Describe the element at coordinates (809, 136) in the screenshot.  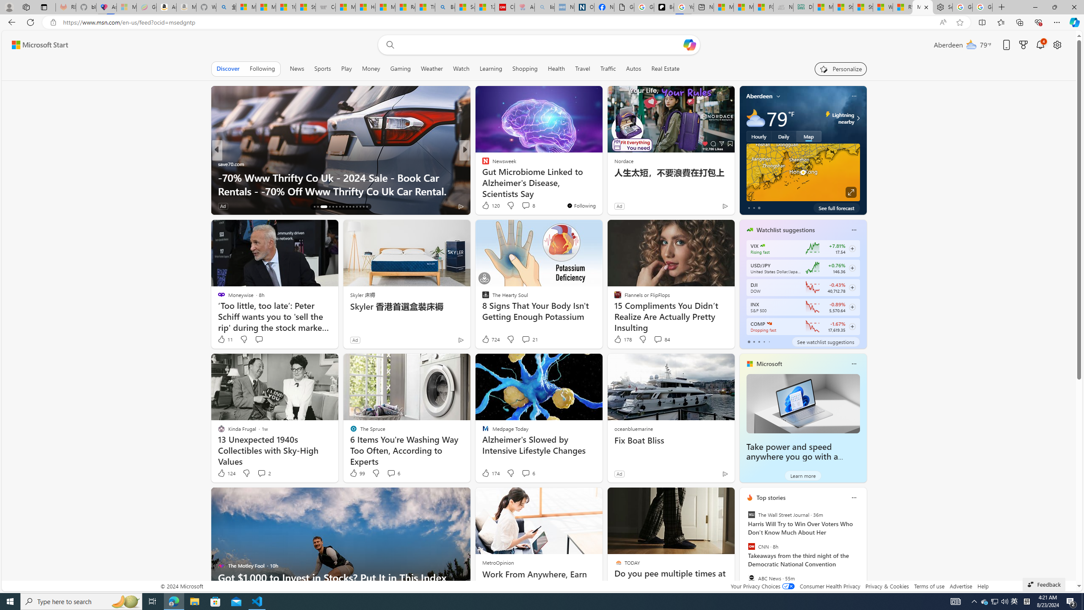
I see `Map` at that location.